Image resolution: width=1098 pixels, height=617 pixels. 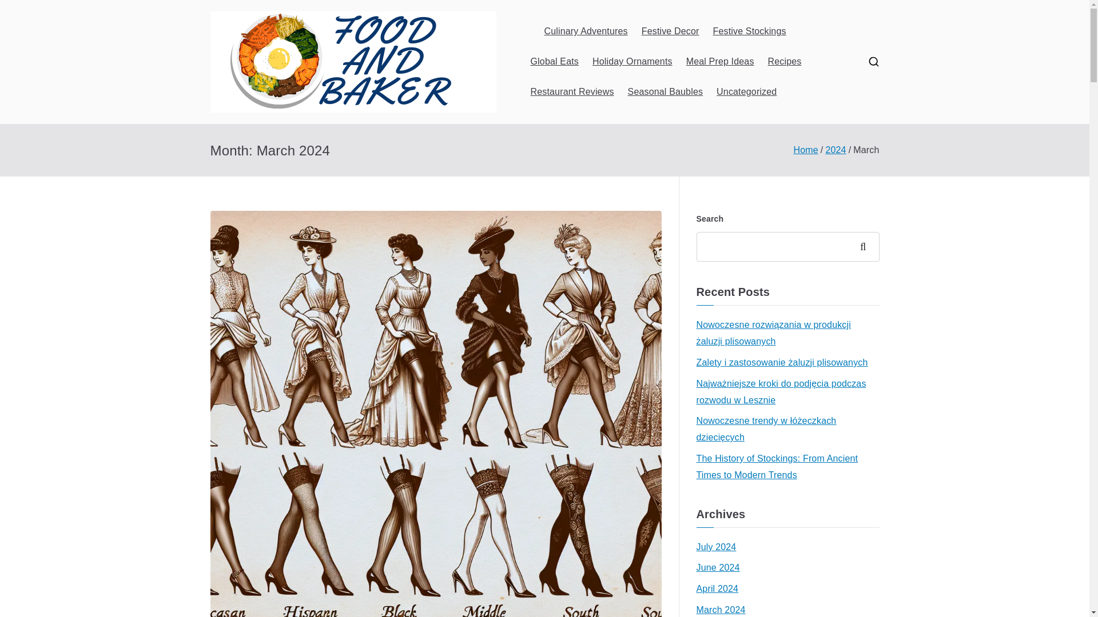 I want to click on Restaurant Reviews, so click(x=572, y=92).